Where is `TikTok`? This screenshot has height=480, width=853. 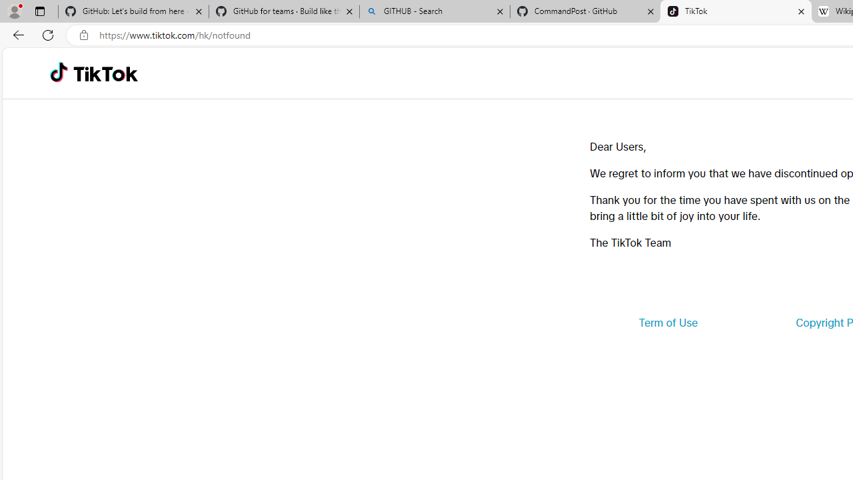
TikTok is located at coordinates (105, 73).